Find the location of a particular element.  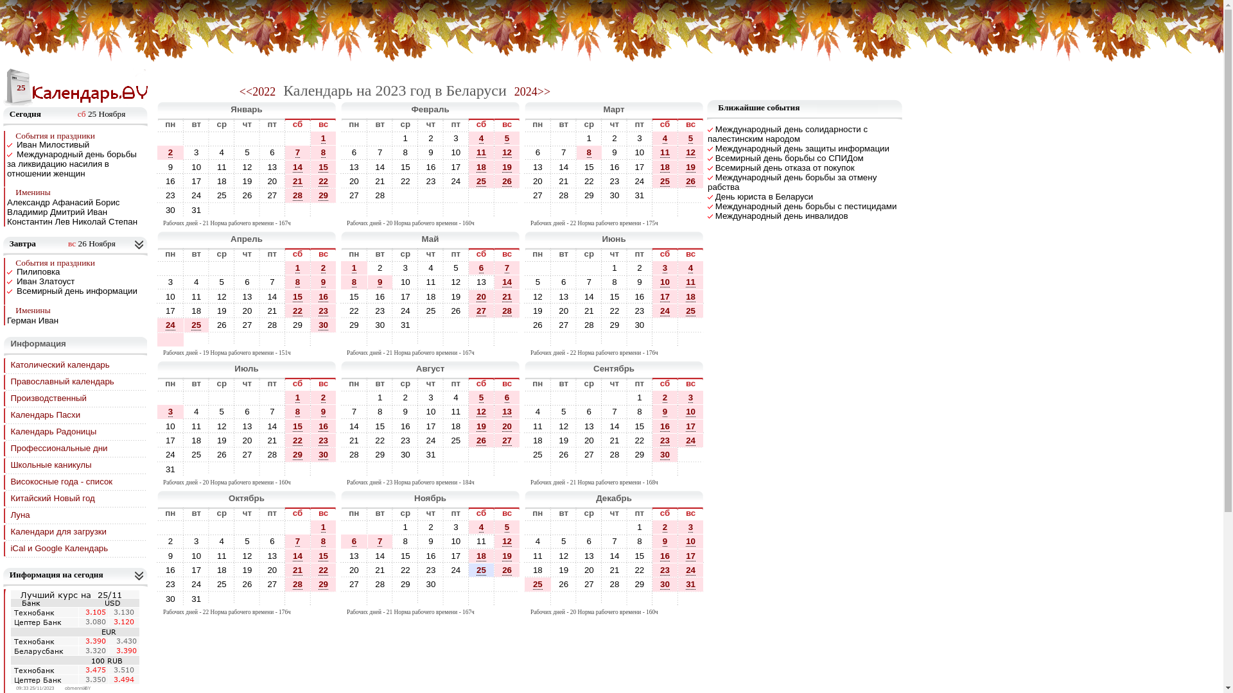

11 is located at coordinates (197, 426).